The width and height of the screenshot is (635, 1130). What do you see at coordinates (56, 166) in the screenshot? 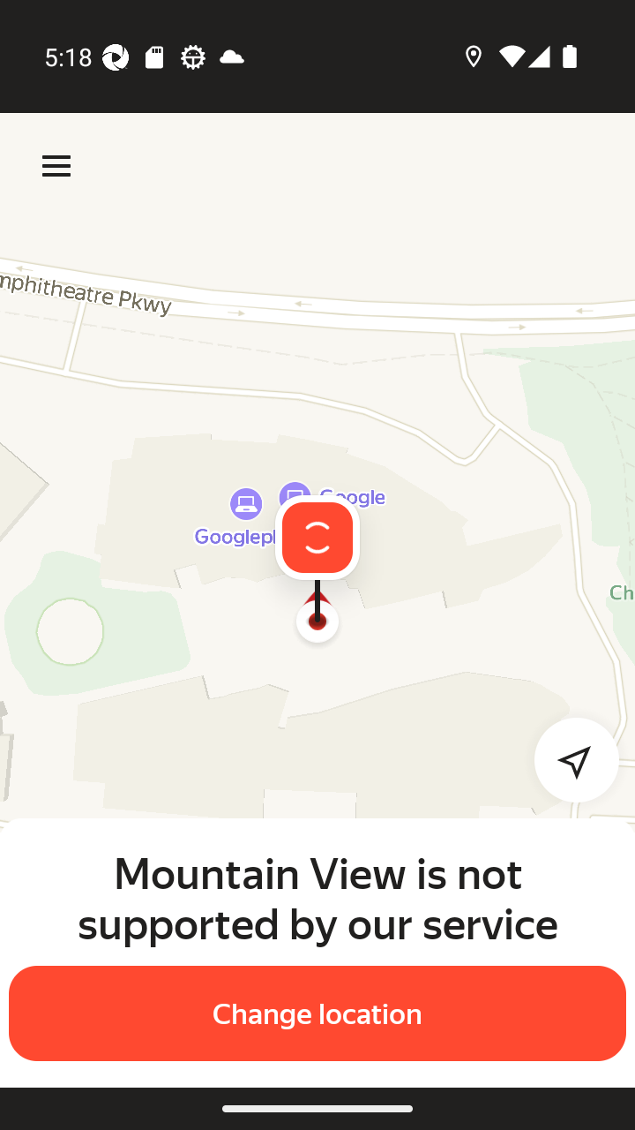
I see `Menu Menu Menu` at bounding box center [56, 166].